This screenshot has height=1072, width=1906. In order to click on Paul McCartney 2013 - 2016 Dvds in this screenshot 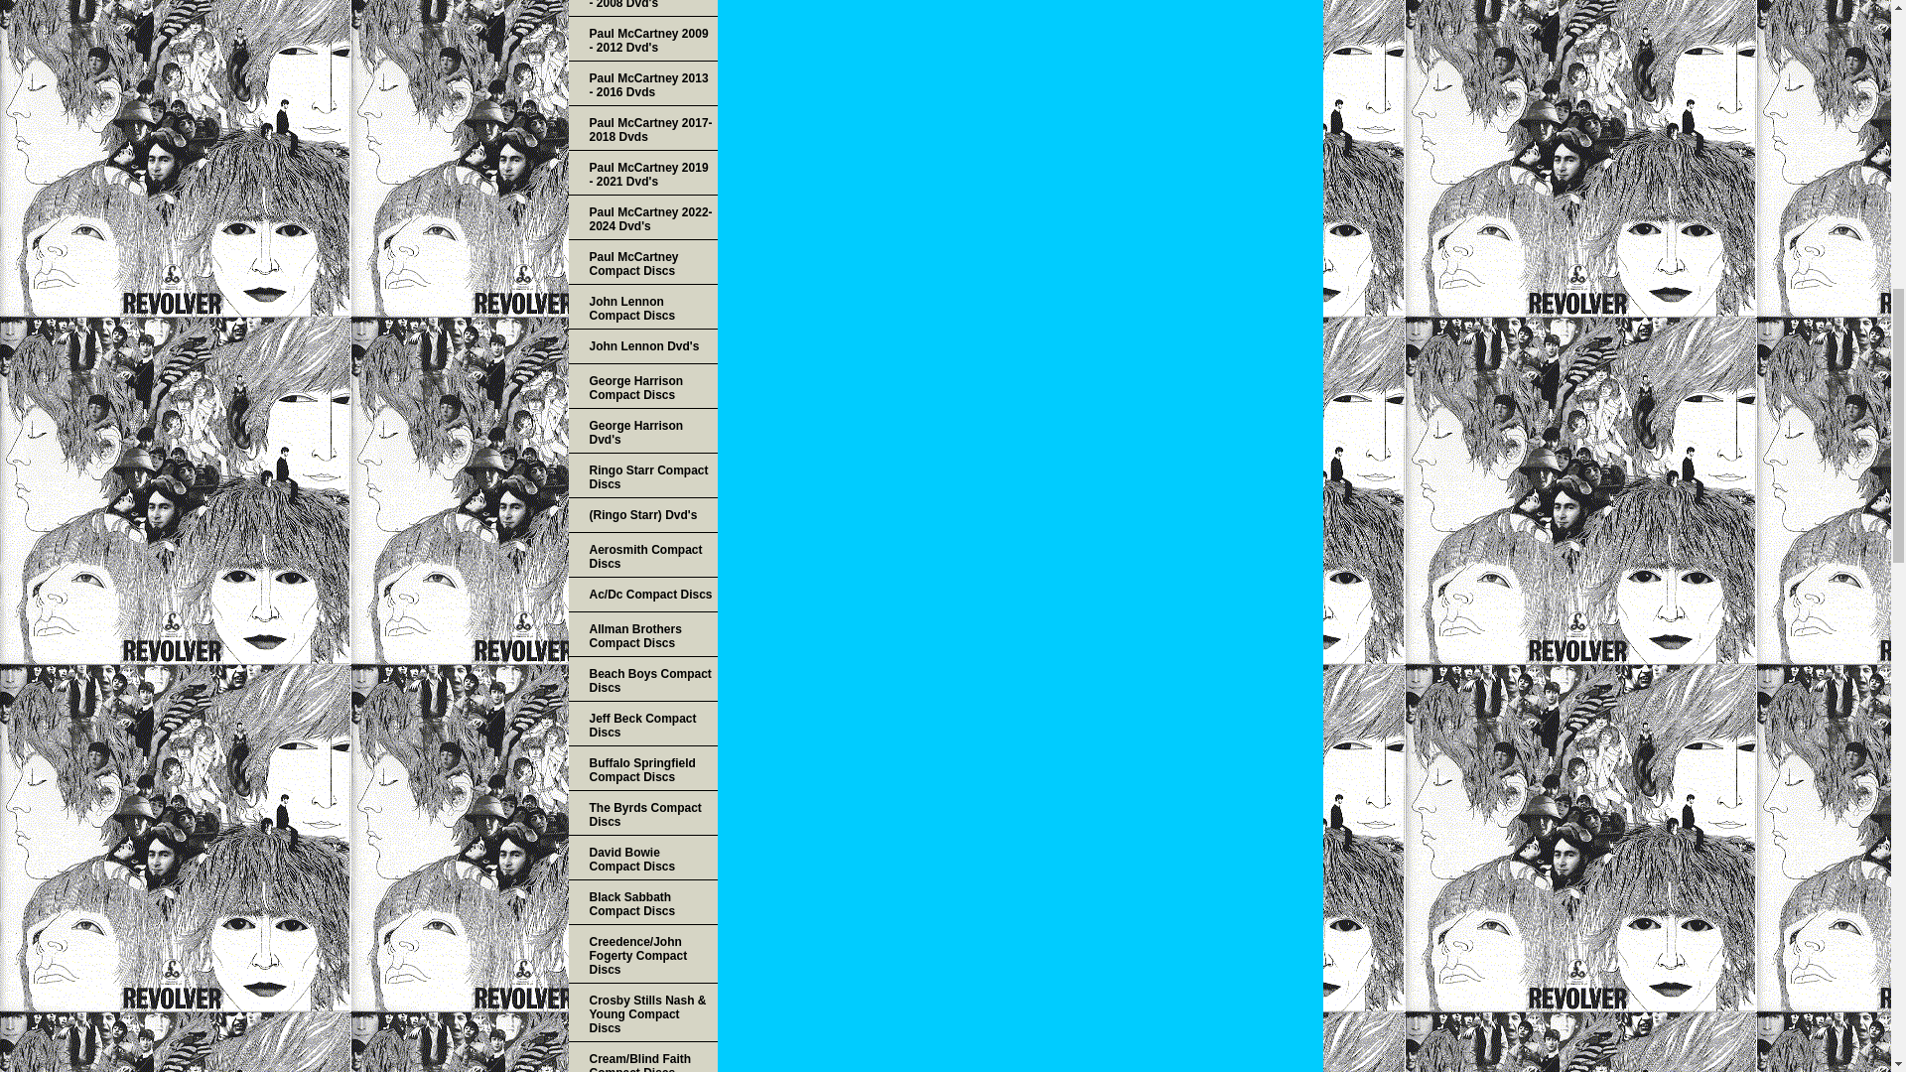, I will do `click(641, 83)`.